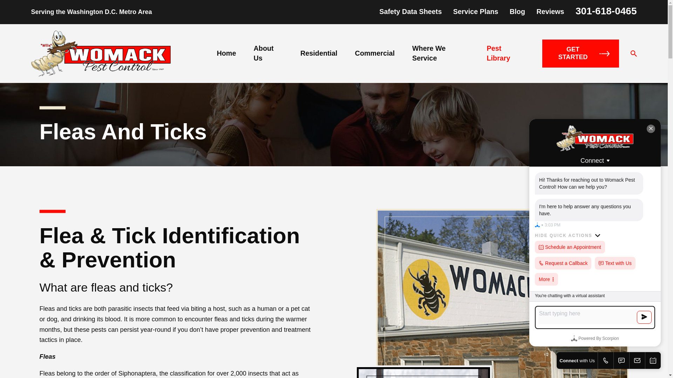 The width and height of the screenshot is (673, 378). I want to click on Service Plans, so click(476, 11).